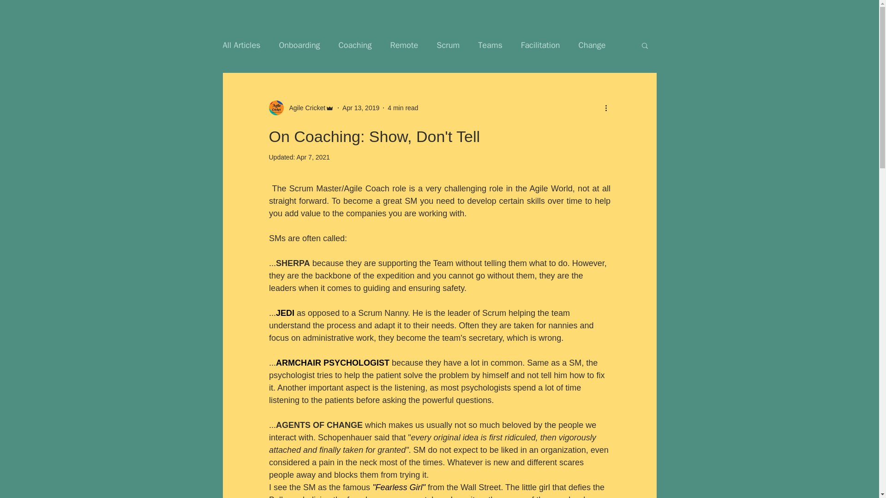 The image size is (886, 498). What do you see at coordinates (355, 45) in the screenshot?
I see `Coaching` at bounding box center [355, 45].